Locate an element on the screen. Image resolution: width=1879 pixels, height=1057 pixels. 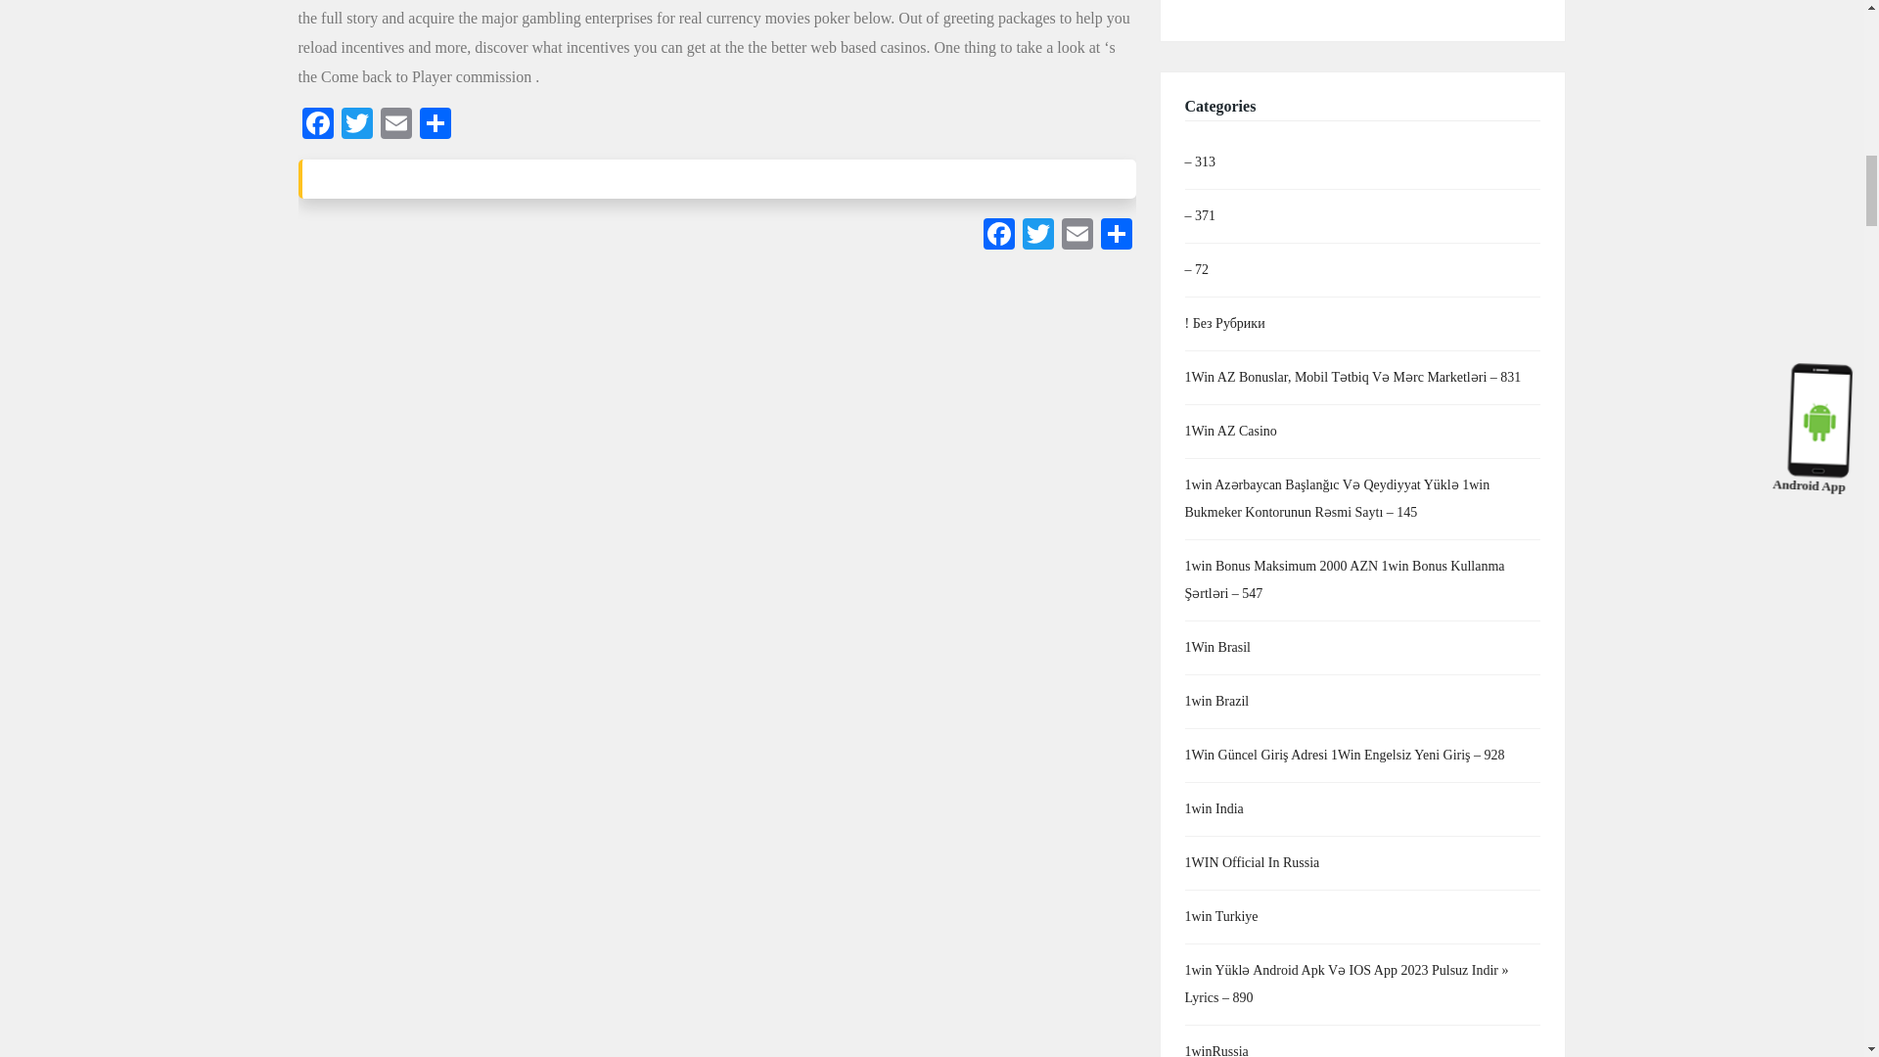
Share is located at coordinates (435, 125).